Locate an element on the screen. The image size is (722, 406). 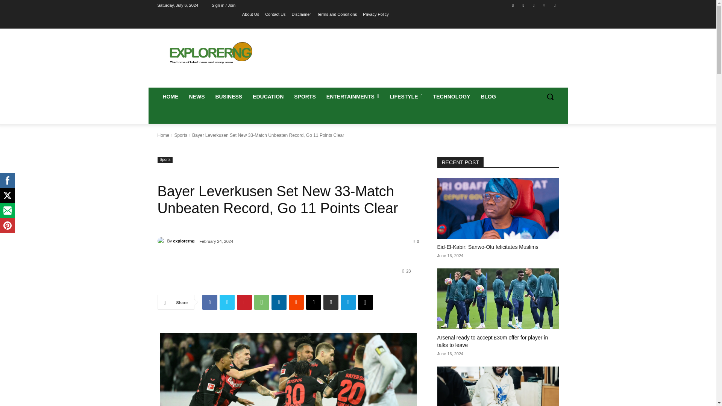
Twitter is located at coordinates (533, 5).